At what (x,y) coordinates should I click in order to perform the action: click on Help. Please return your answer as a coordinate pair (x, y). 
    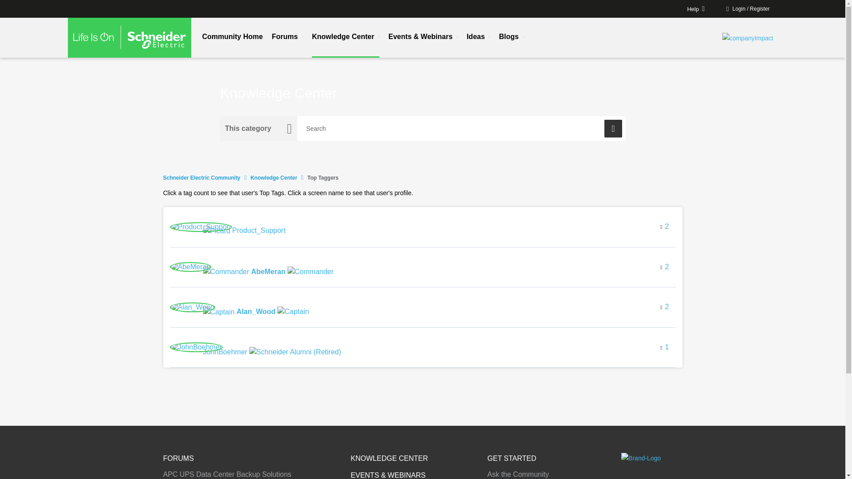
    Looking at the image, I should click on (692, 8).